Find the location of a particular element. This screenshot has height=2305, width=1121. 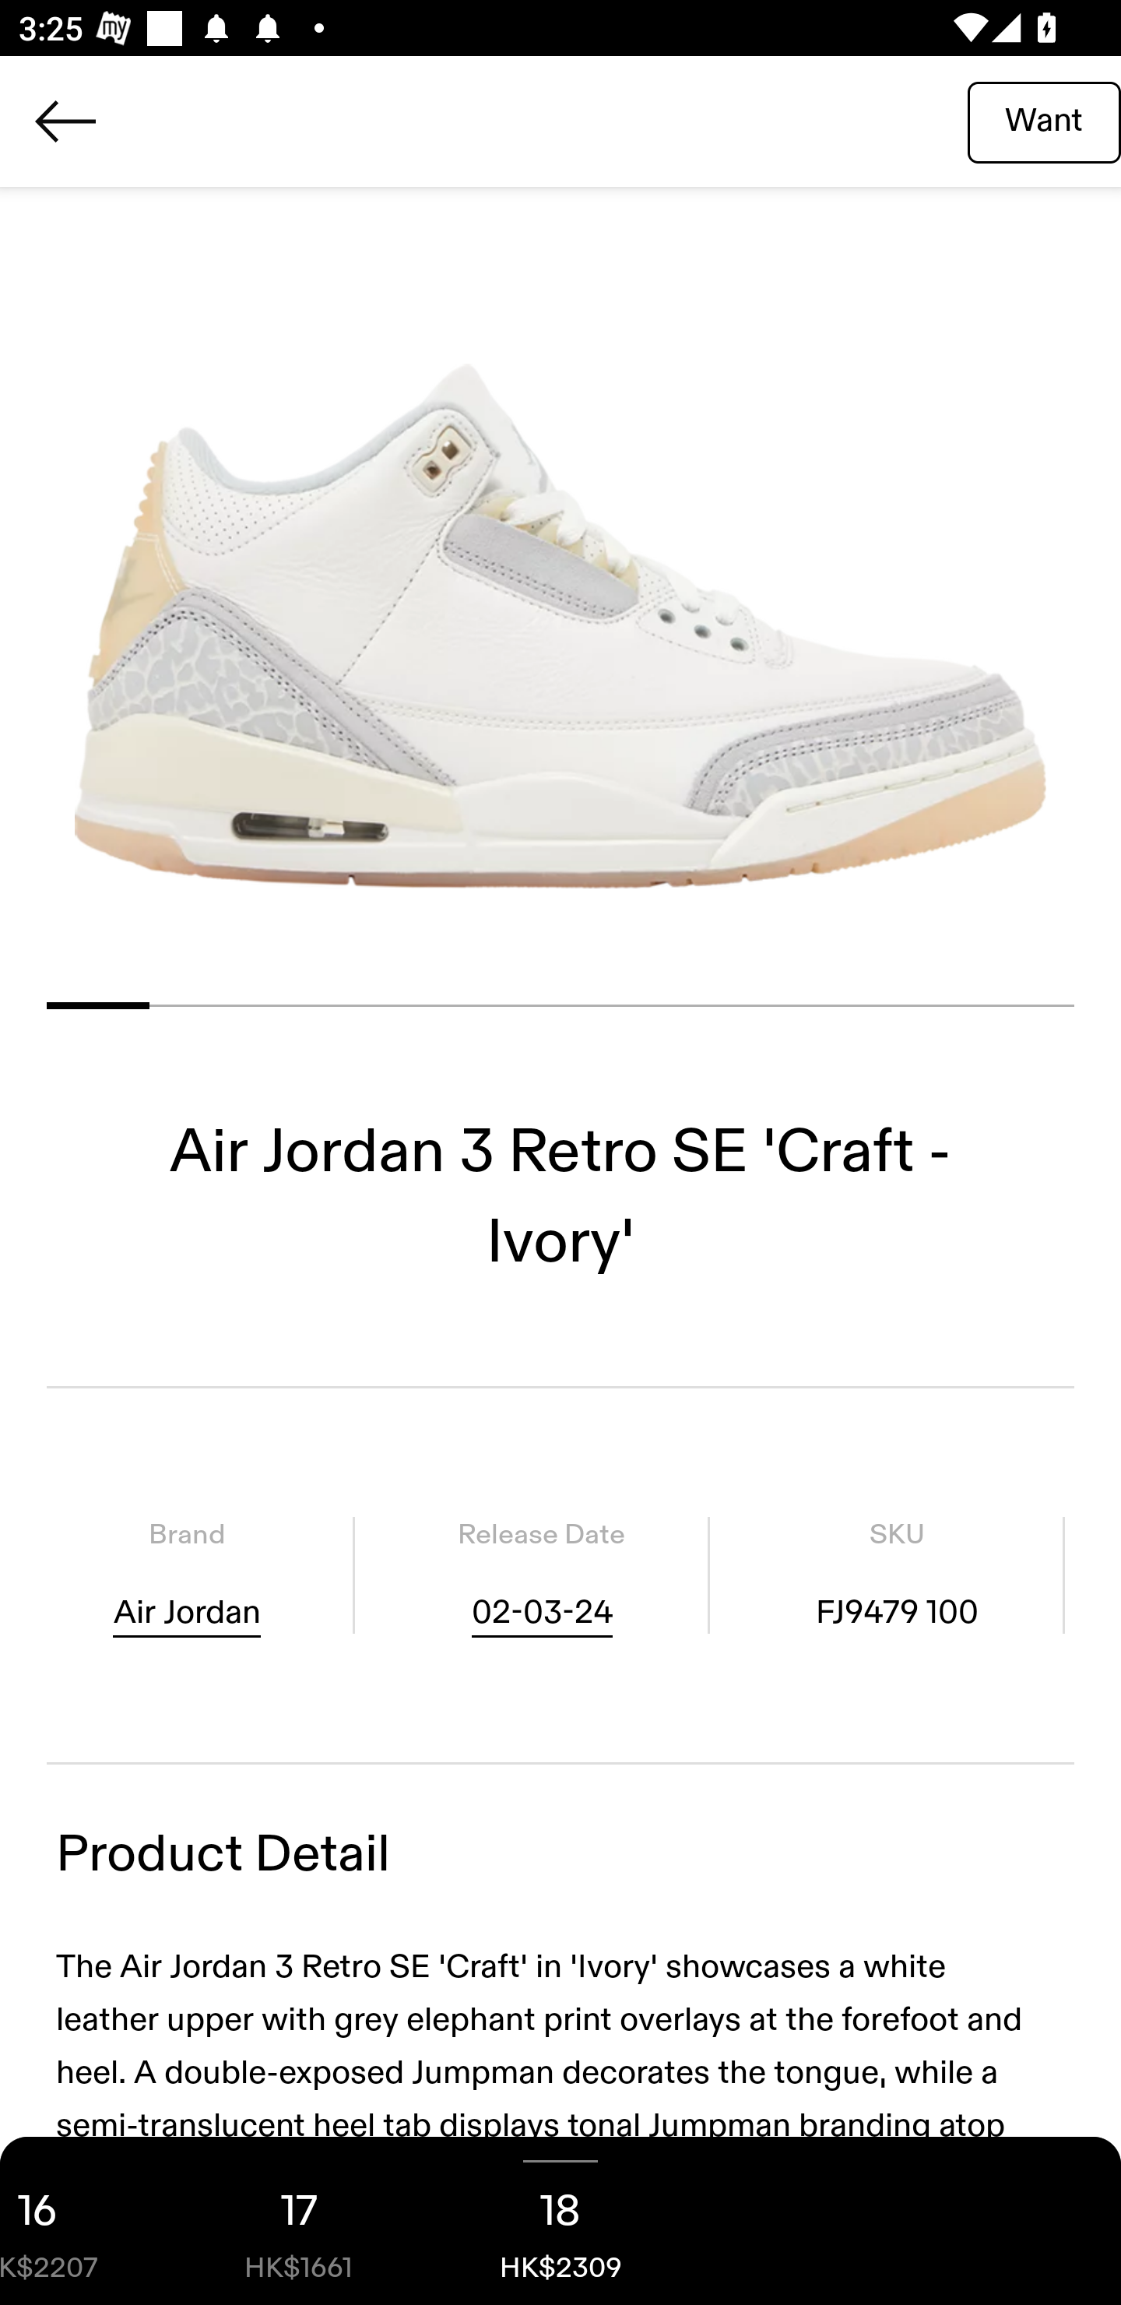

Want is located at coordinates (1044, 121).